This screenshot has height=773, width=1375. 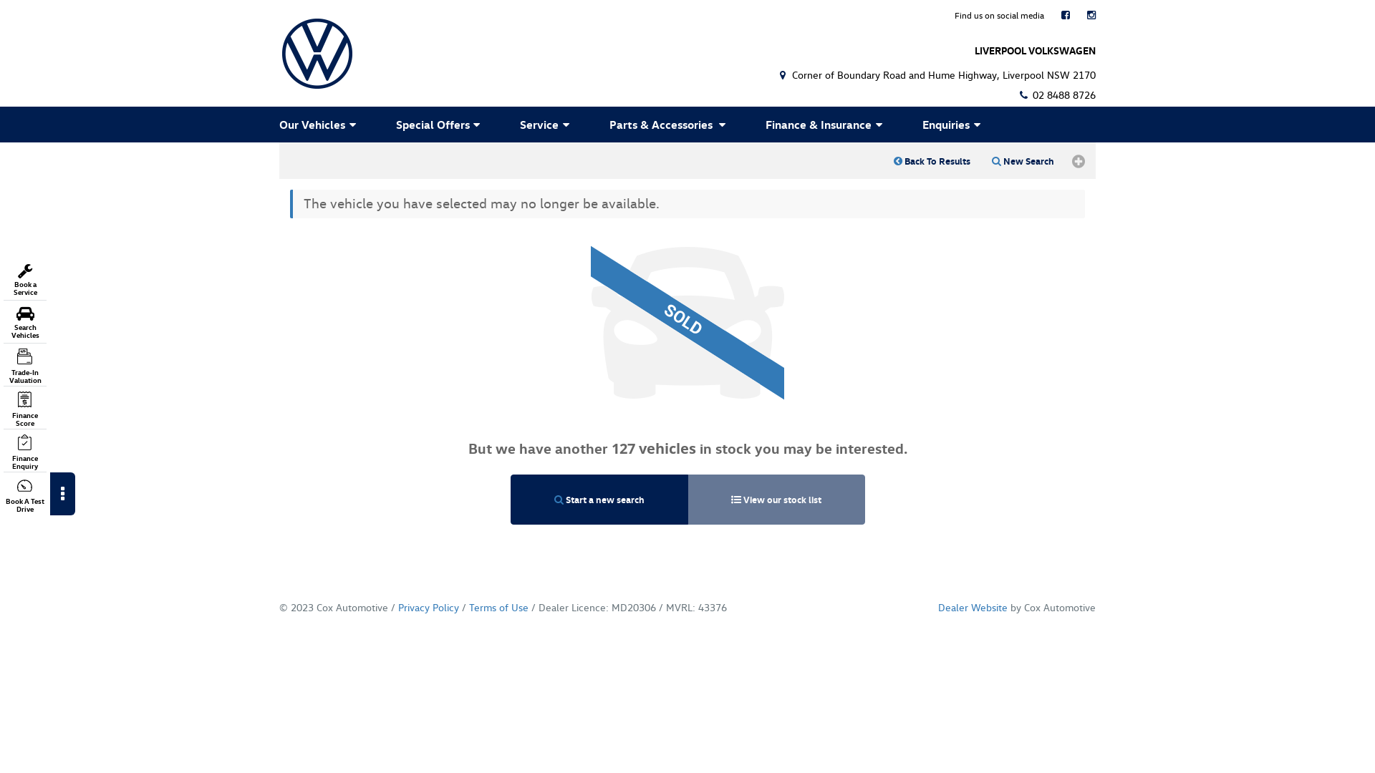 What do you see at coordinates (1023, 161) in the screenshot?
I see `New Search` at bounding box center [1023, 161].